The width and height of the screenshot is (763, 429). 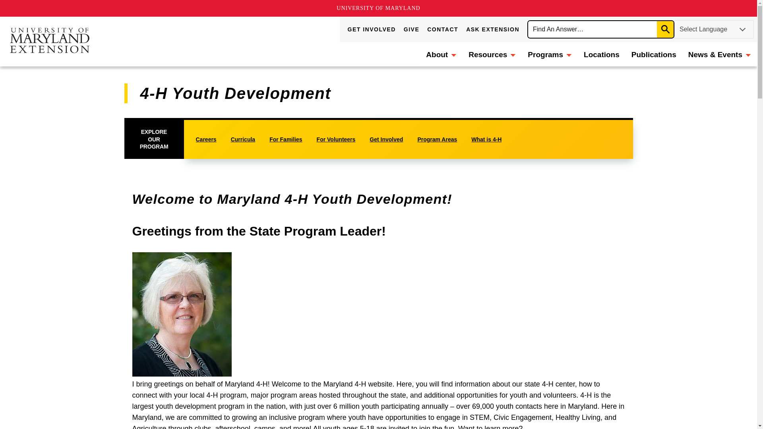 What do you see at coordinates (378, 8) in the screenshot?
I see `UNIVERSITY OF MARYLAND` at bounding box center [378, 8].